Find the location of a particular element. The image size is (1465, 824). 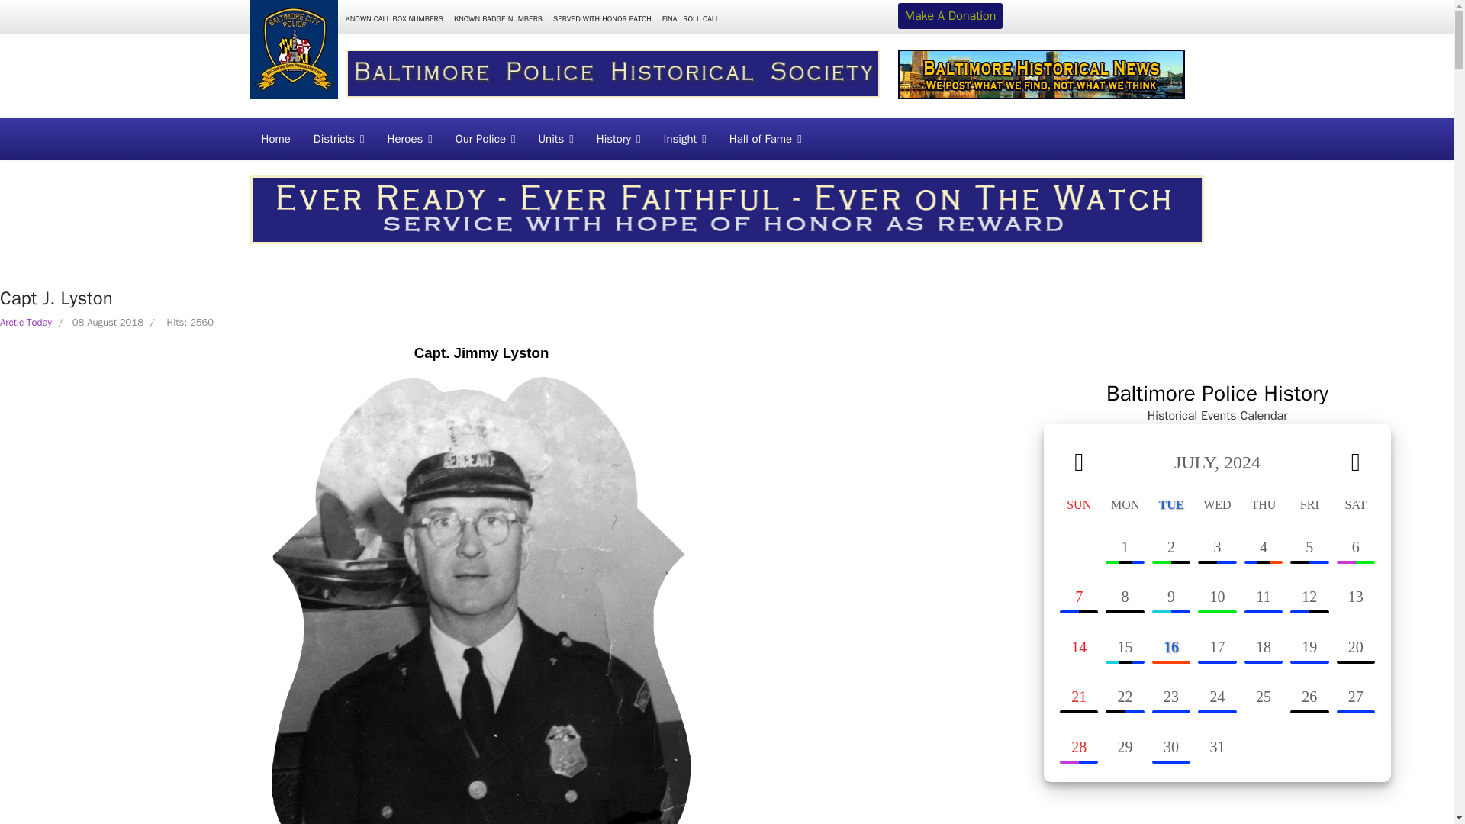

Make A Donation is located at coordinates (951, 15).